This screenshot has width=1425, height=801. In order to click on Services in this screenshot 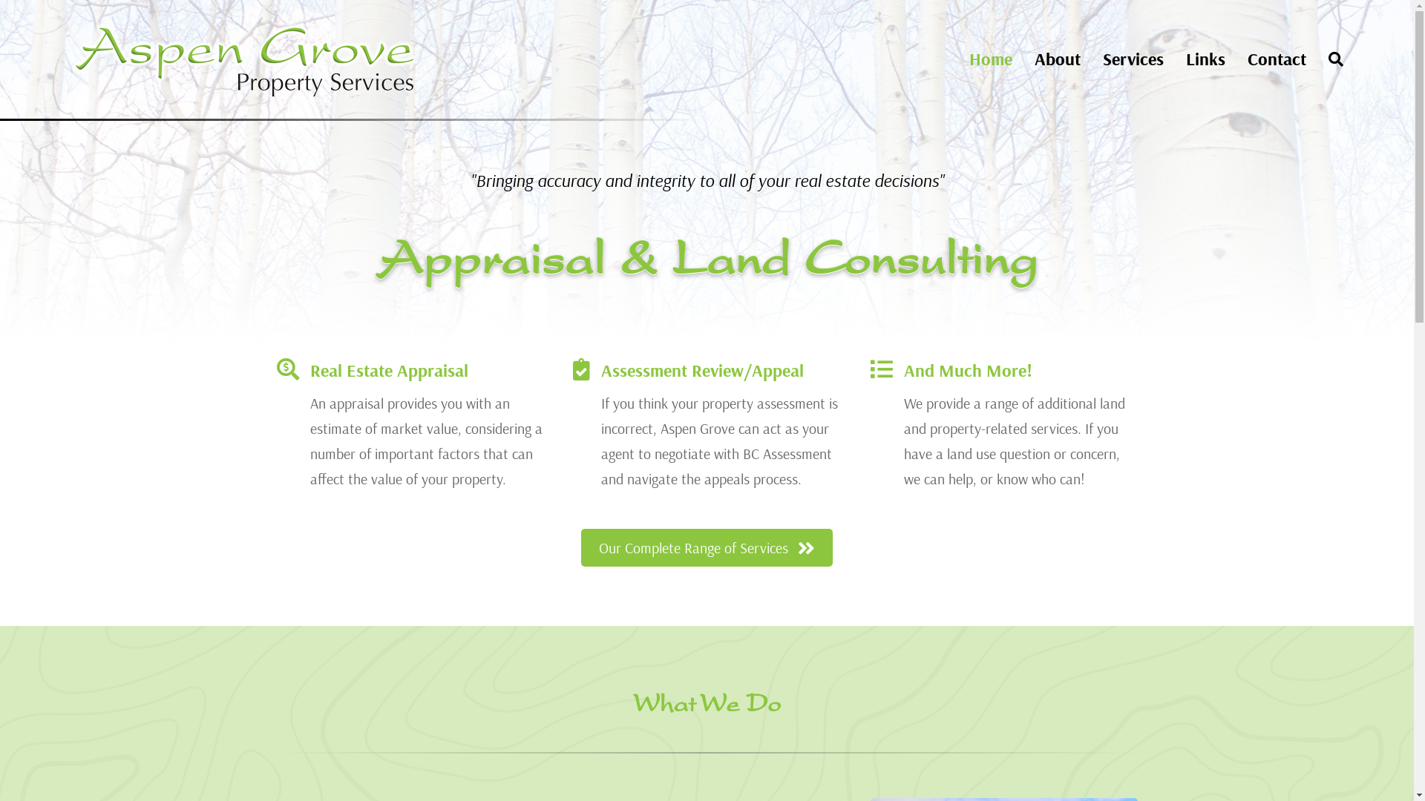, I will do `click(1133, 59)`.